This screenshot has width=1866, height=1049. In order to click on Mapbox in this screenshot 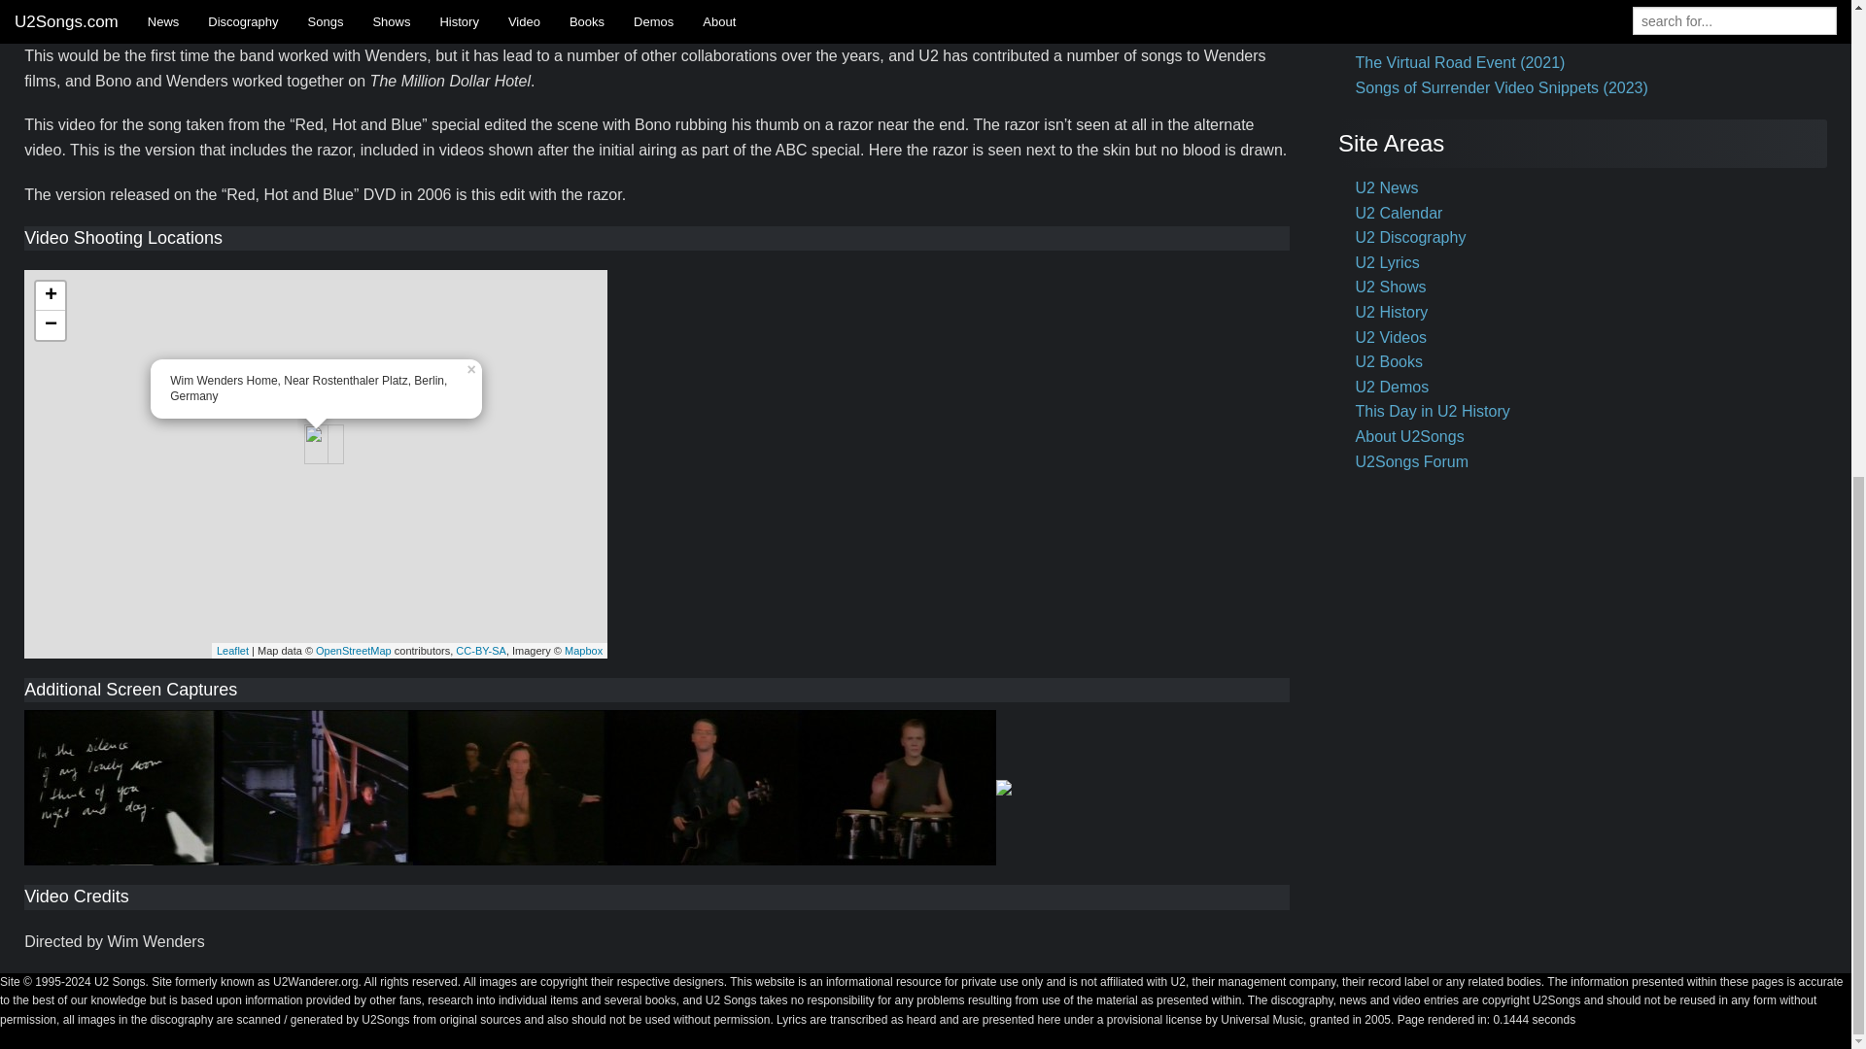, I will do `click(583, 651)`.